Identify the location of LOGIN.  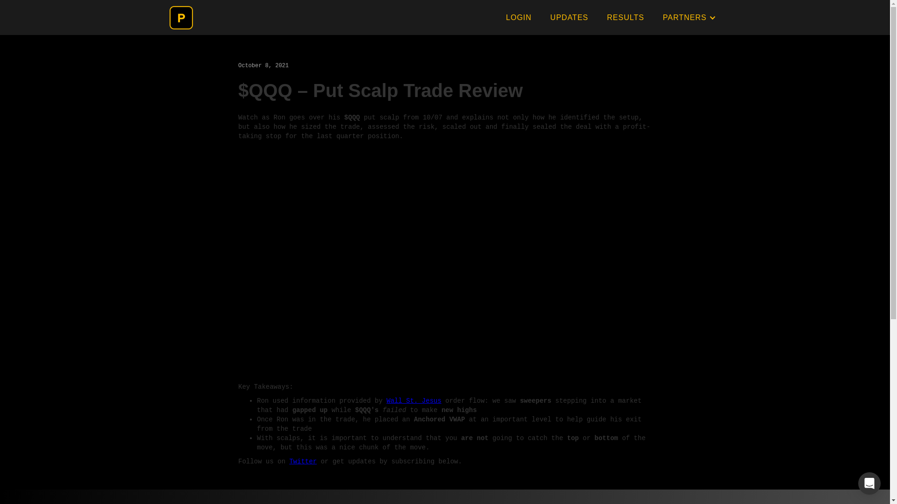
(519, 17).